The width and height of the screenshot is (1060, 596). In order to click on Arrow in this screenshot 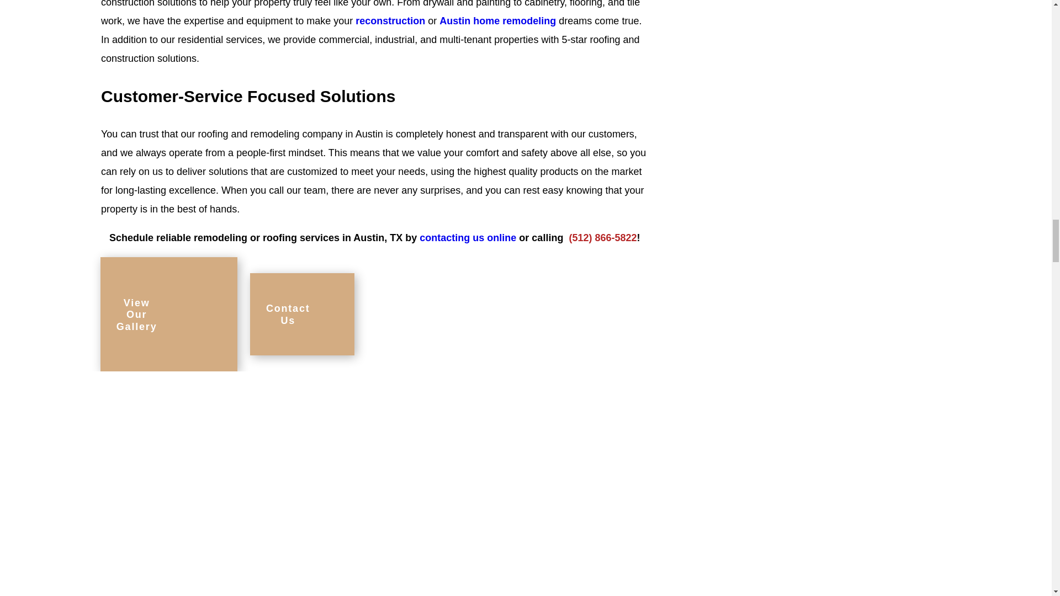, I will do `click(357, 315)`.